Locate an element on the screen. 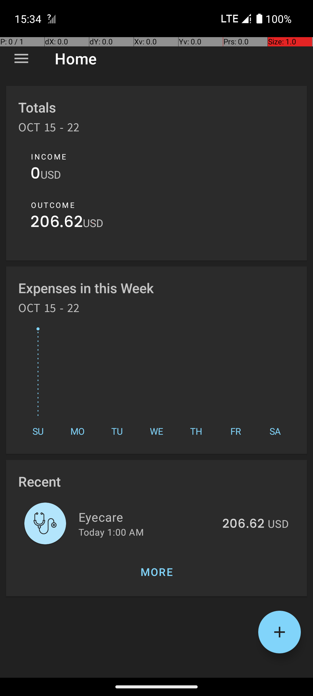  206.62 is located at coordinates (57, 223).